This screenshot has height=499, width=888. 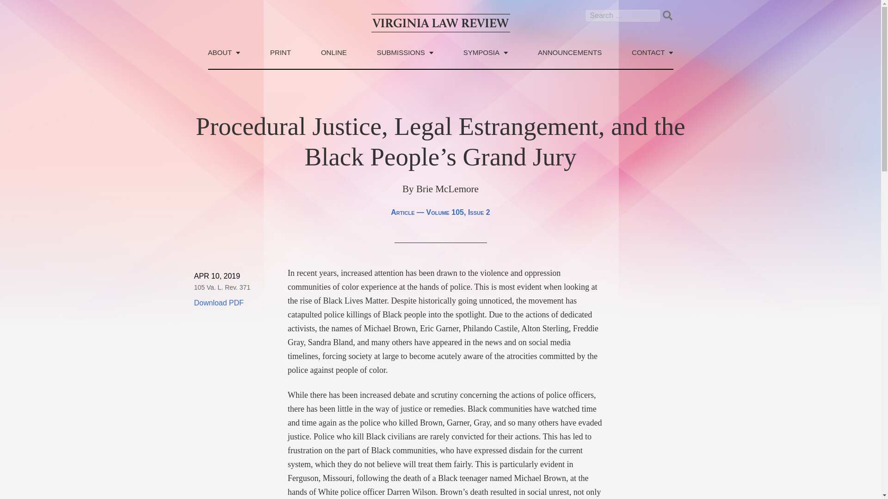 What do you see at coordinates (405, 58) in the screenshot?
I see `SUBMISSIONS` at bounding box center [405, 58].